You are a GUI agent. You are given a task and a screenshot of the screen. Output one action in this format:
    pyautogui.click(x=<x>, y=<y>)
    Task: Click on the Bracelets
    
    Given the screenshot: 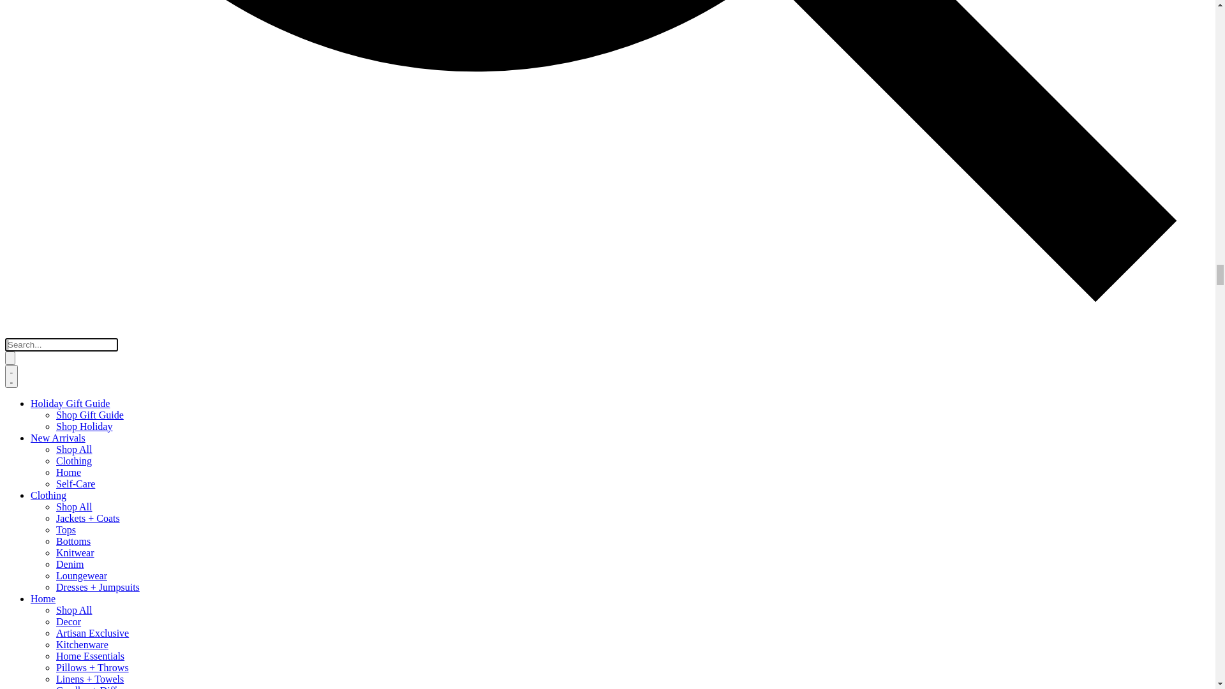 What is the action you would take?
    pyautogui.click(x=24, y=577)
    